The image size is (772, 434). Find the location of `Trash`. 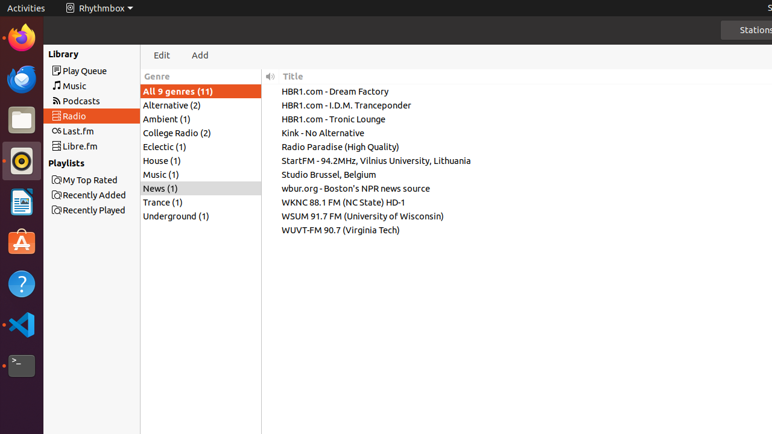

Trash is located at coordinates (81, 115).